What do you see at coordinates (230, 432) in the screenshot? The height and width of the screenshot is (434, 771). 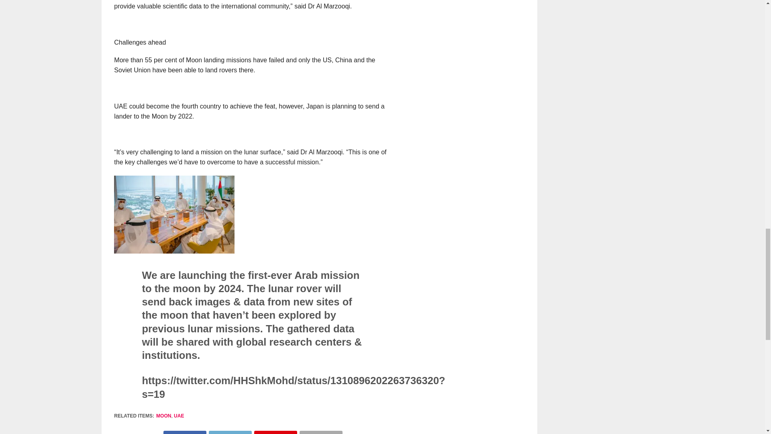 I see `Tweet This Post` at bounding box center [230, 432].